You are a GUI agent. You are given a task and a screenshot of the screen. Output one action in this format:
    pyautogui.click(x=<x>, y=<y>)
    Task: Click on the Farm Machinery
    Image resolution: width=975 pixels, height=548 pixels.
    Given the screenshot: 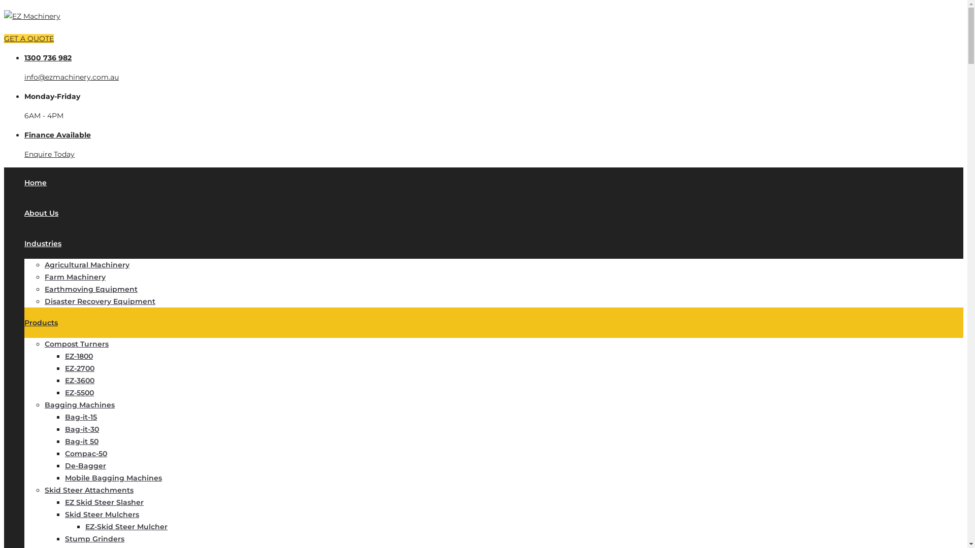 What is the action you would take?
    pyautogui.click(x=75, y=277)
    